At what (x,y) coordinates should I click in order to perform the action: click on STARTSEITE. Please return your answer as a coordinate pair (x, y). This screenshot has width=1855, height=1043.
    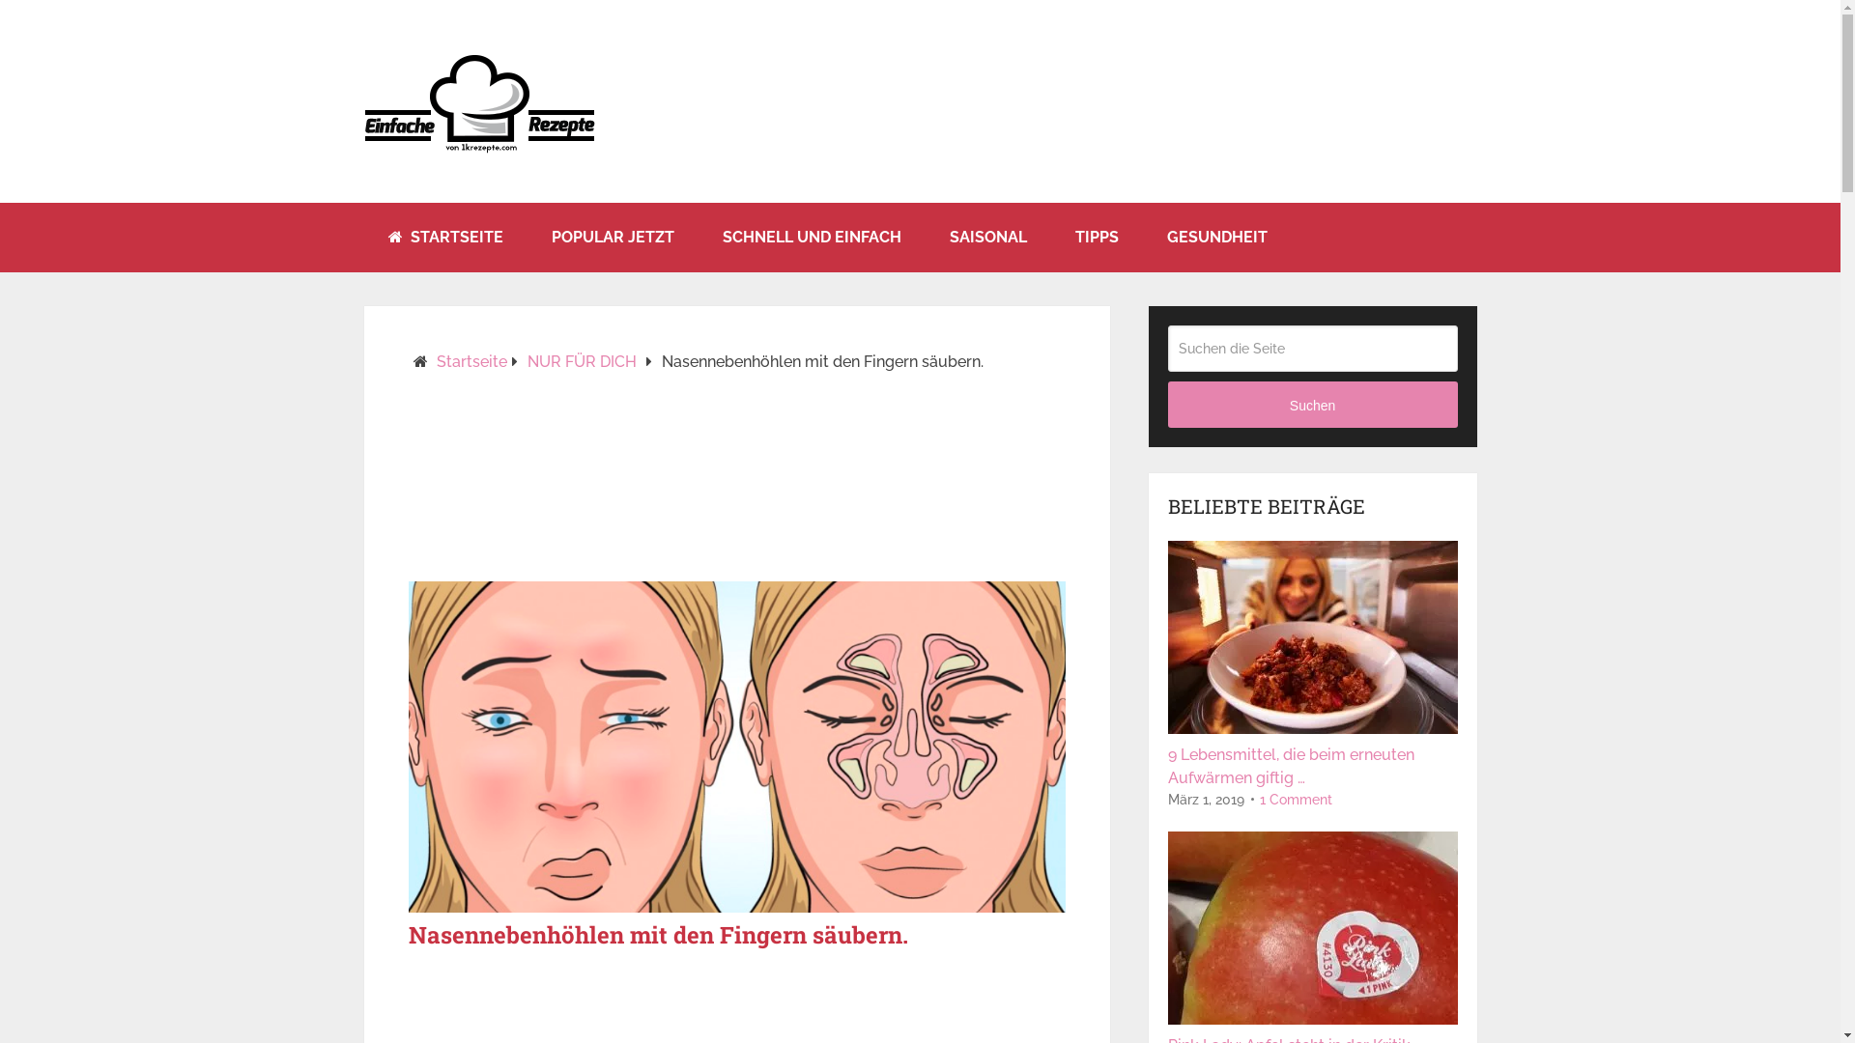
    Looking at the image, I should click on (444, 238).